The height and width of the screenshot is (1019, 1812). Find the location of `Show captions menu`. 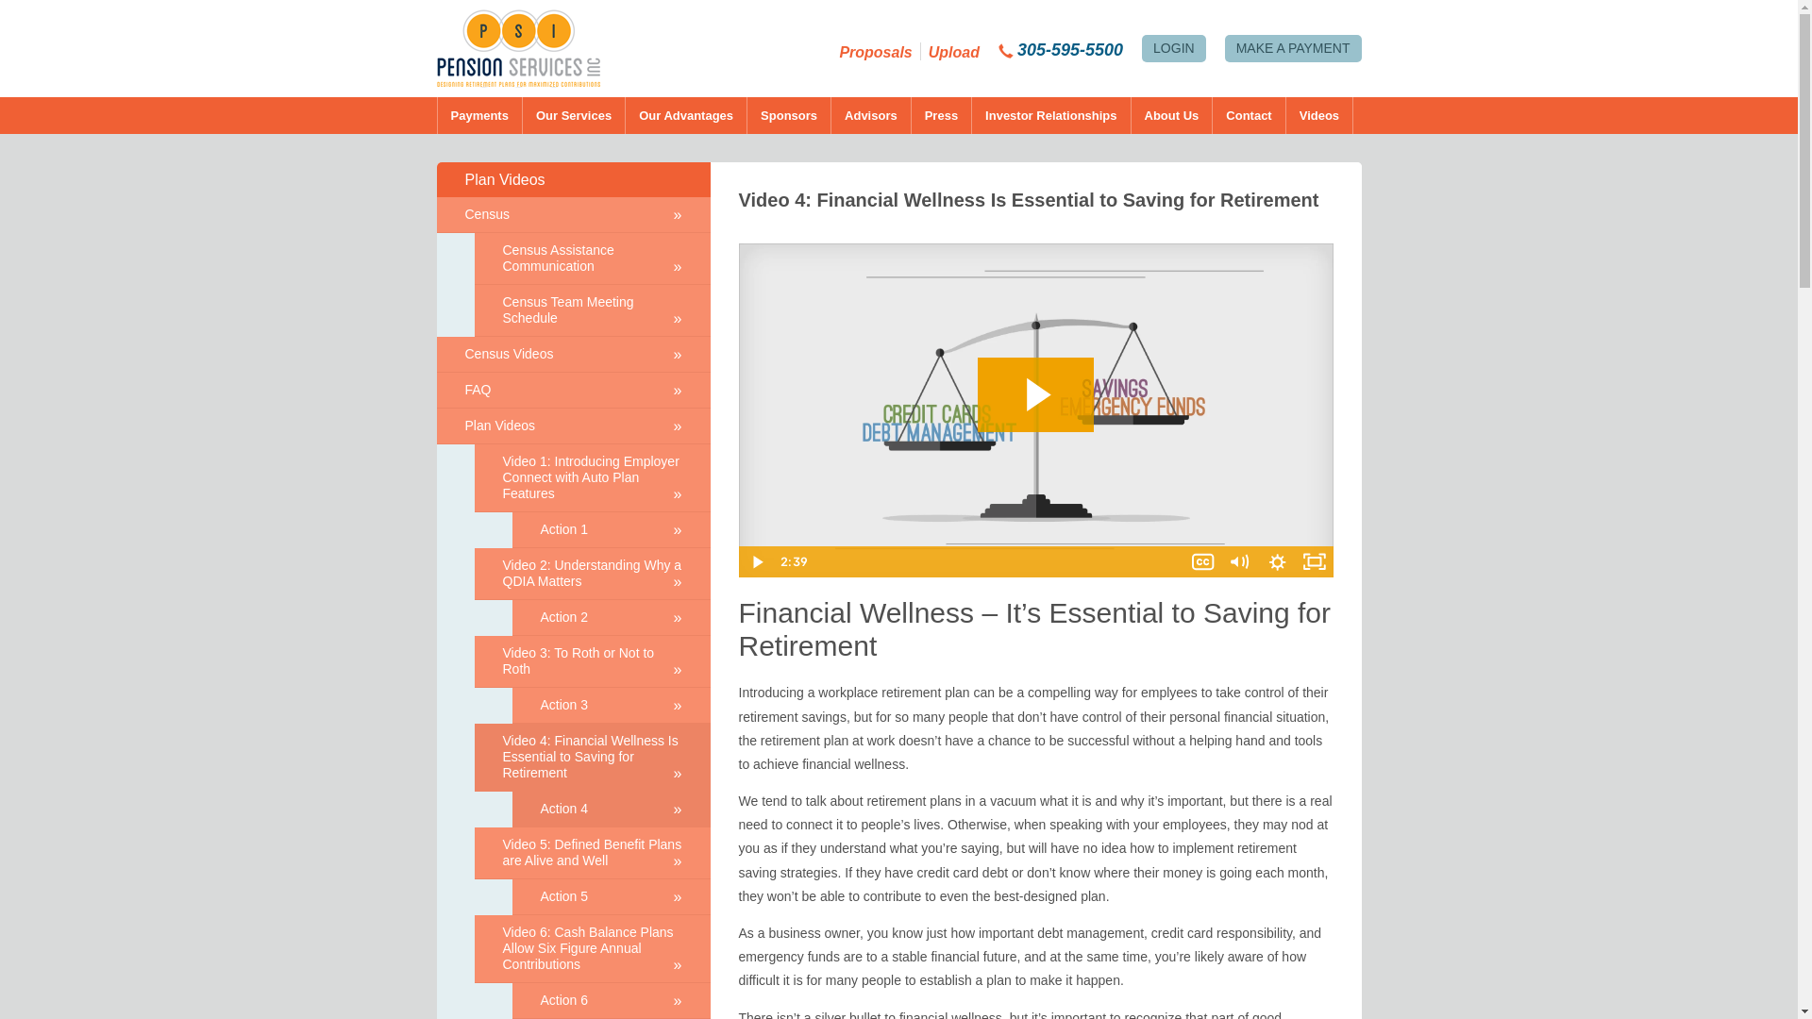

Show captions menu is located at coordinates (1202, 561).